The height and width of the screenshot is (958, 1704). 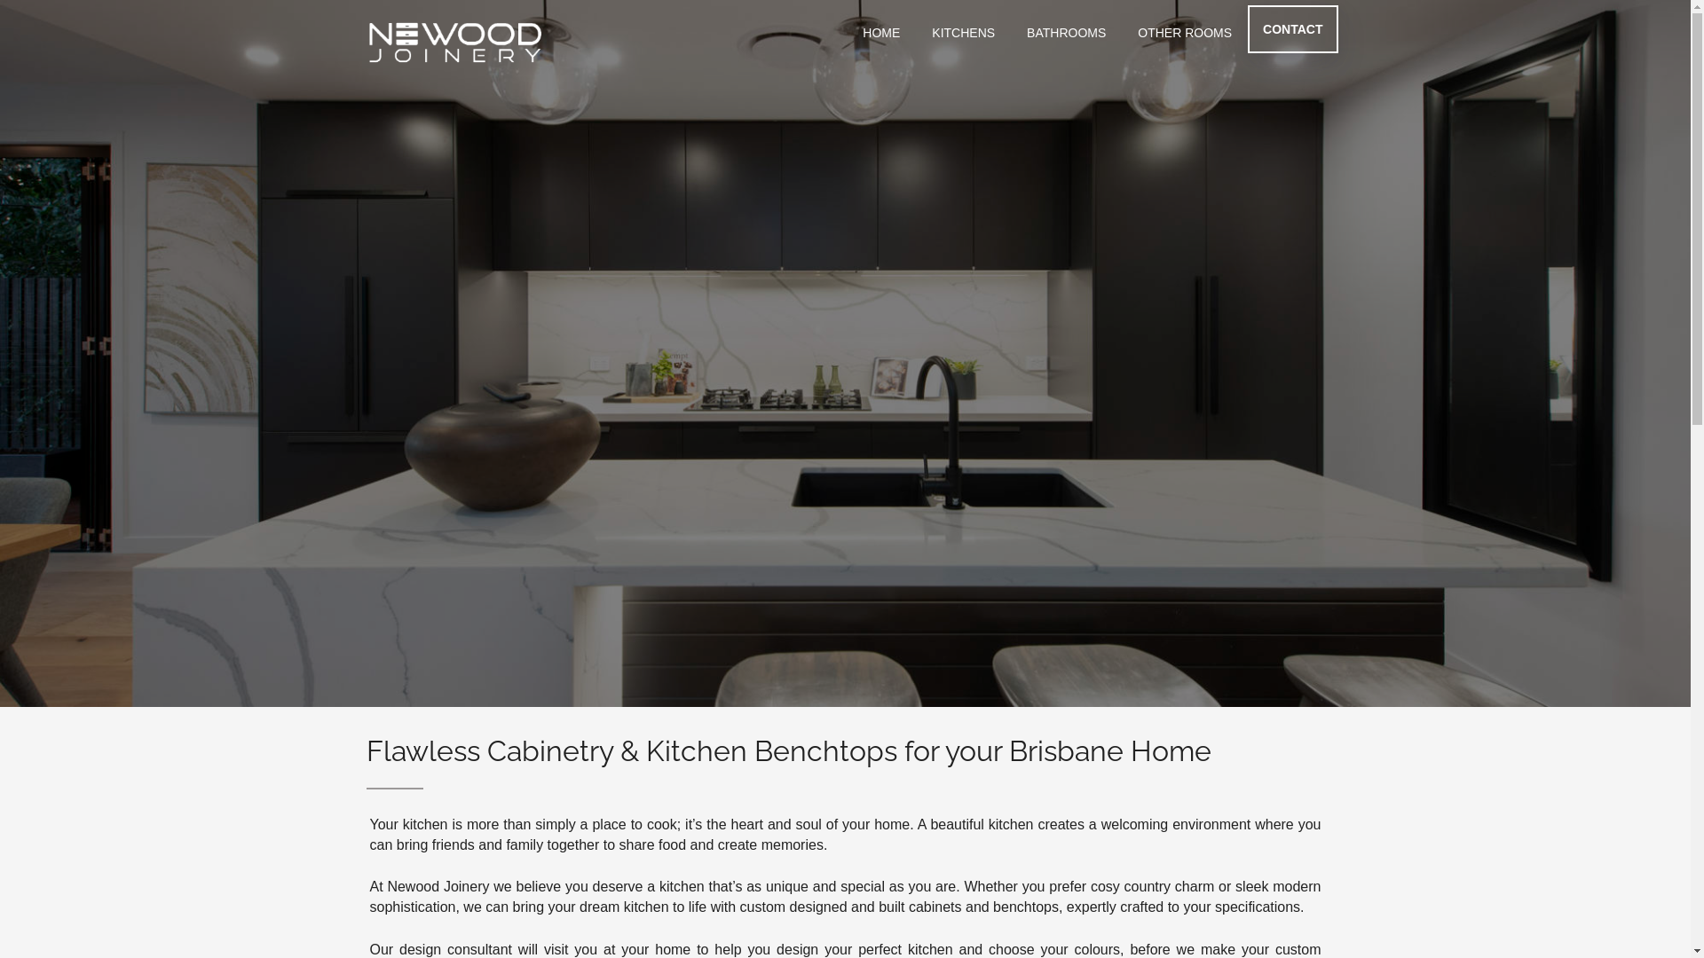 What do you see at coordinates (1185, 34) in the screenshot?
I see `OTHER ROOMS` at bounding box center [1185, 34].